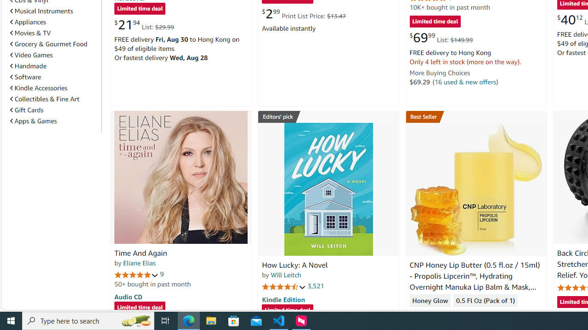 The width and height of the screenshot is (588, 330). I want to click on Gift Cards, so click(27, 110).